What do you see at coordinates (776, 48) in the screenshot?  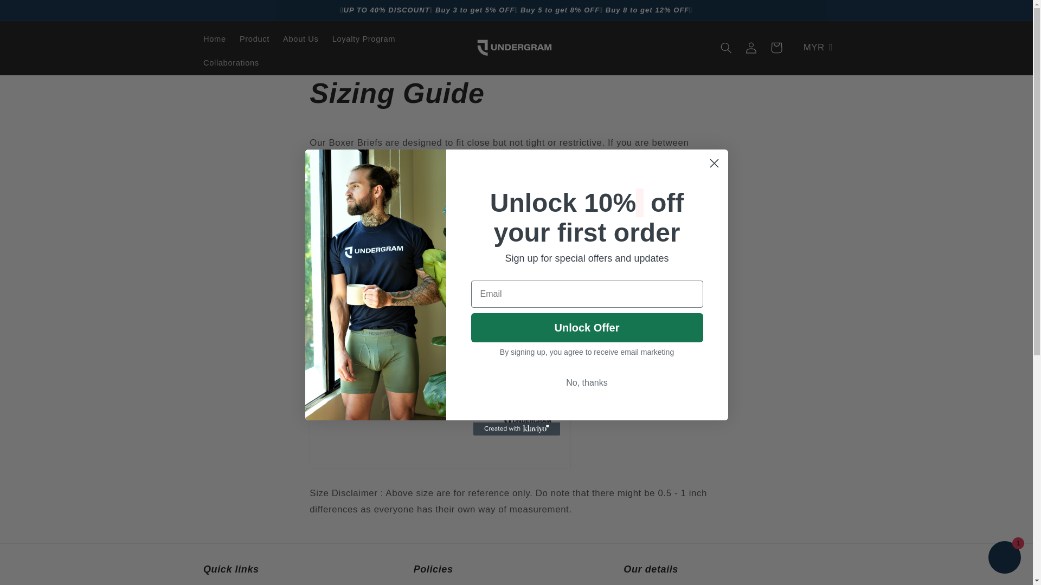 I see `Cart` at bounding box center [776, 48].